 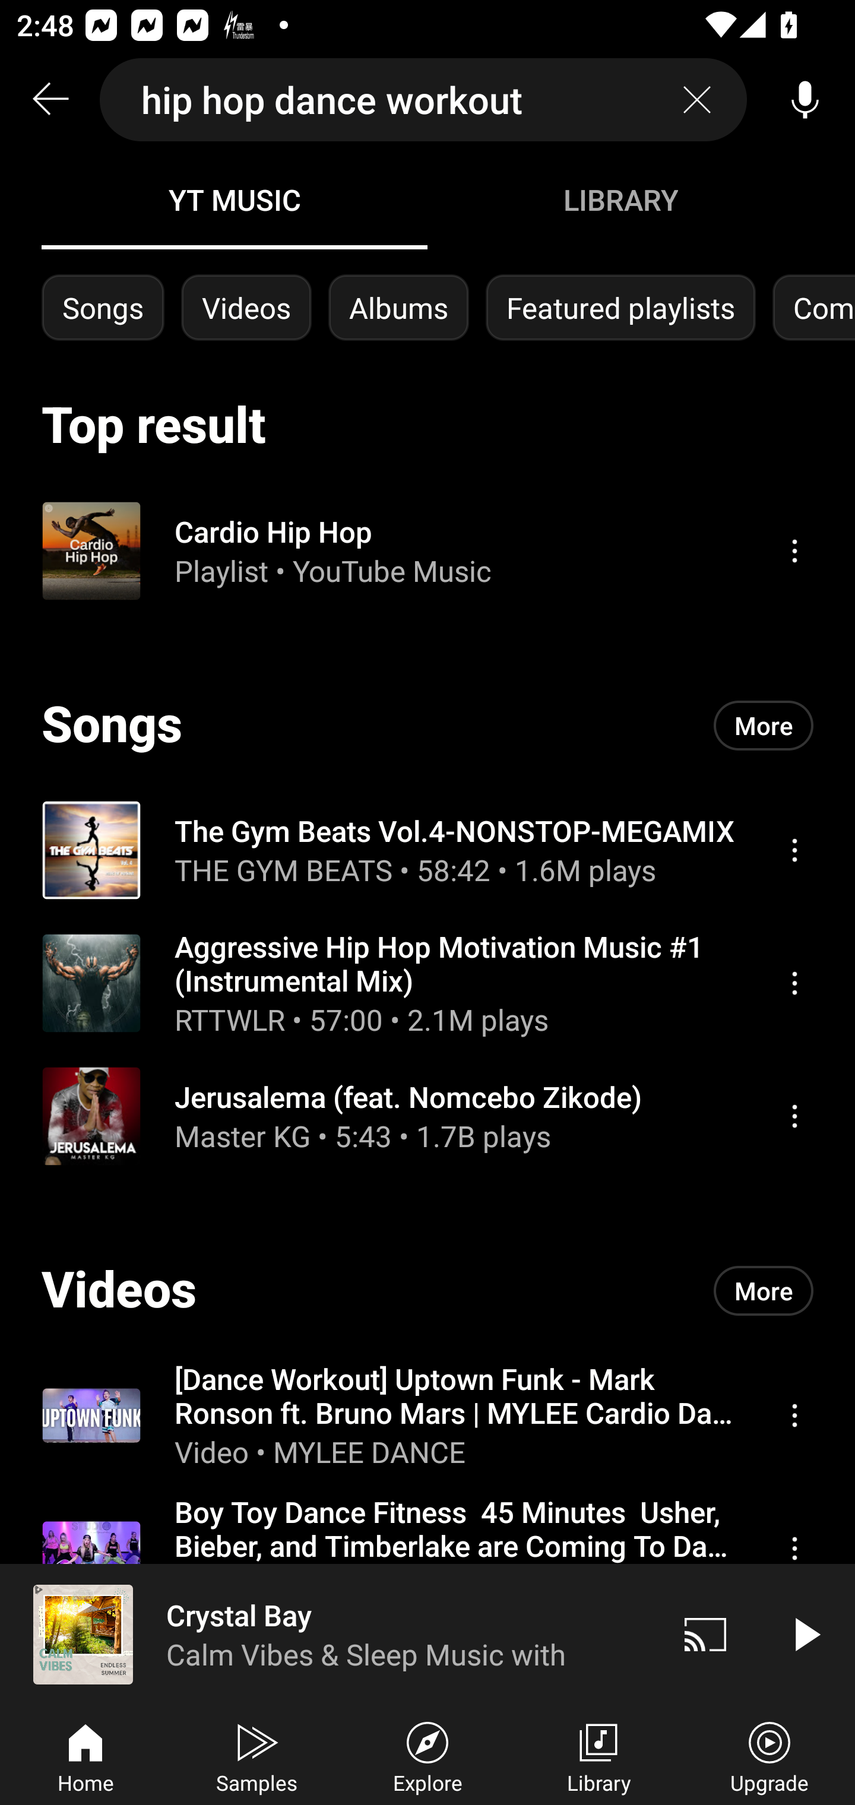 What do you see at coordinates (423, 100) in the screenshot?
I see `hip hop dance workout` at bounding box center [423, 100].